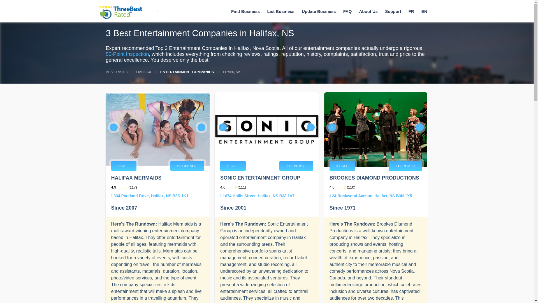 This screenshot has height=303, width=538. I want to click on Update your business for Free!, so click(319, 11).